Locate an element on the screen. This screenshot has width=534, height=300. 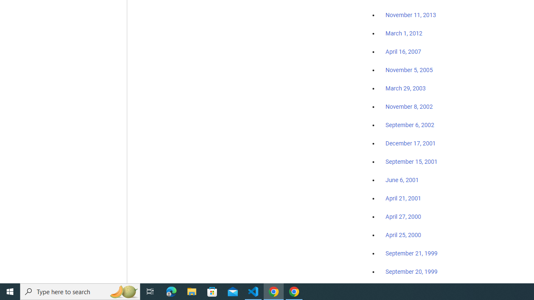
September 20, 1999 is located at coordinates (411, 271).